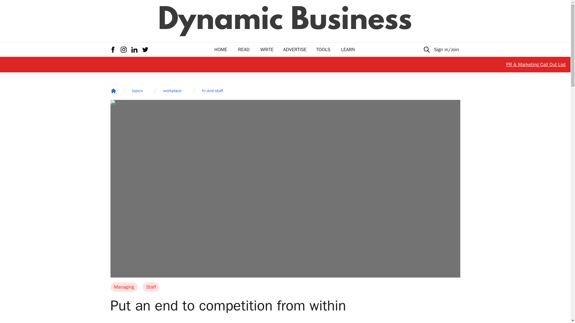 This screenshot has width=575, height=323. What do you see at coordinates (212, 91) in the screenshot?
I see `hr-and-staff` at bounding box center [212, 91].